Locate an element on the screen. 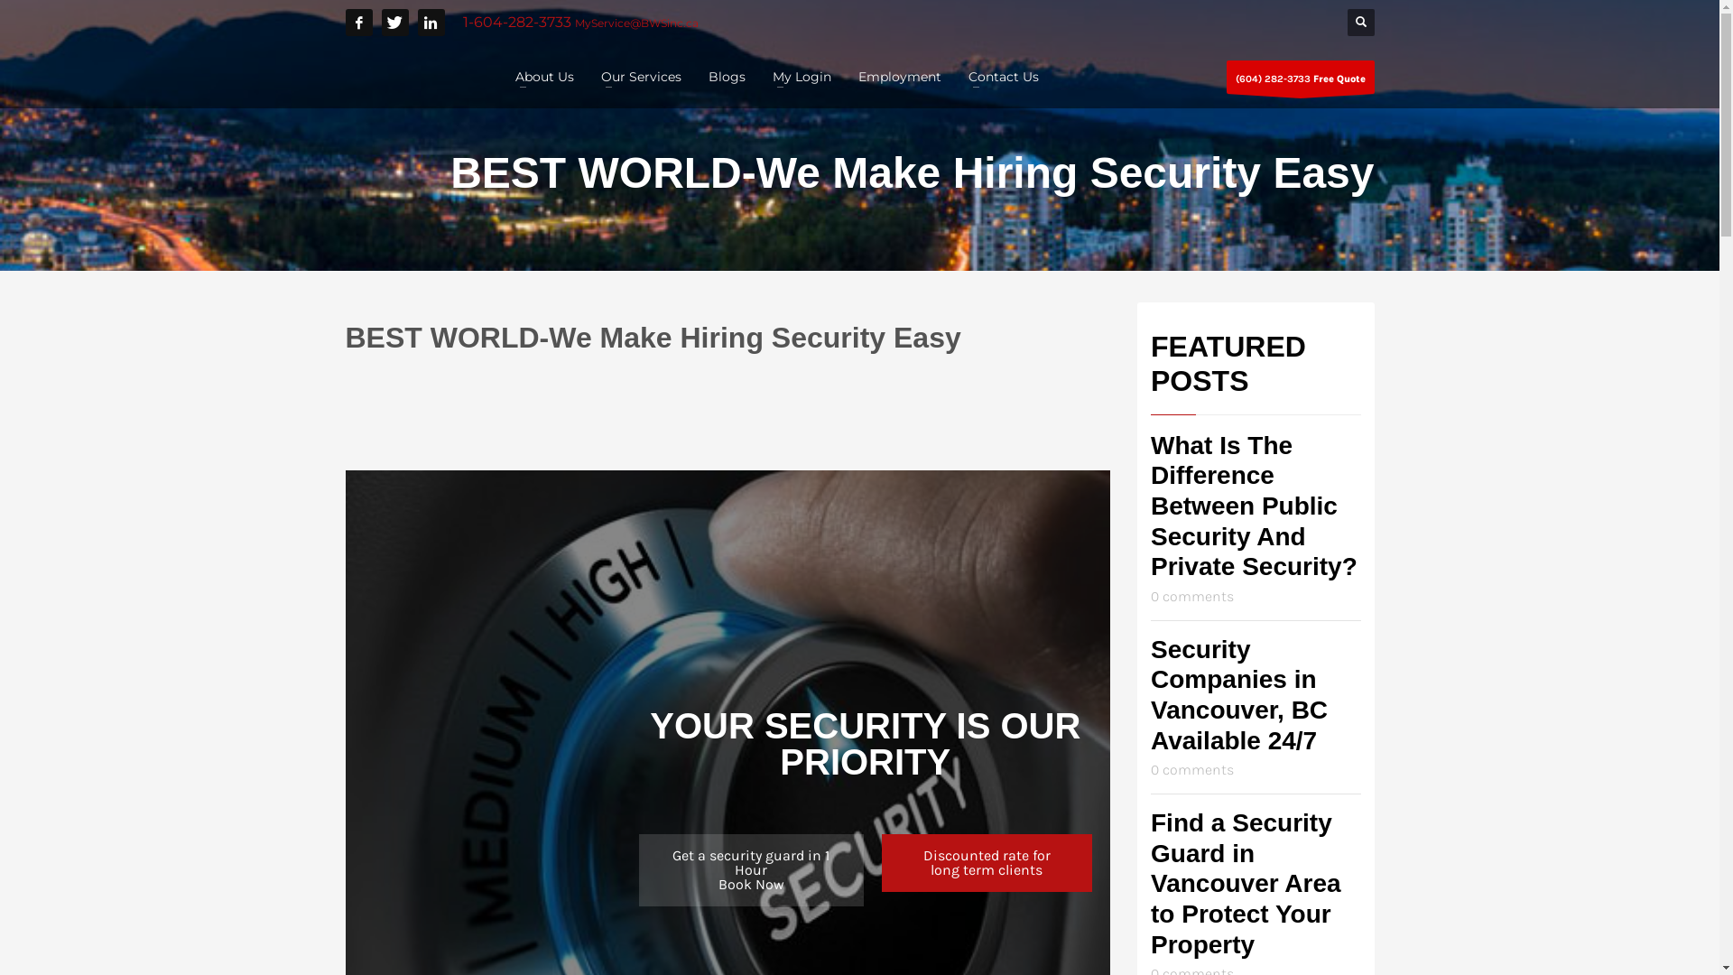  Security Companies in Vancouver, BC Available 24/7 is located at coordinates (1239, 695).